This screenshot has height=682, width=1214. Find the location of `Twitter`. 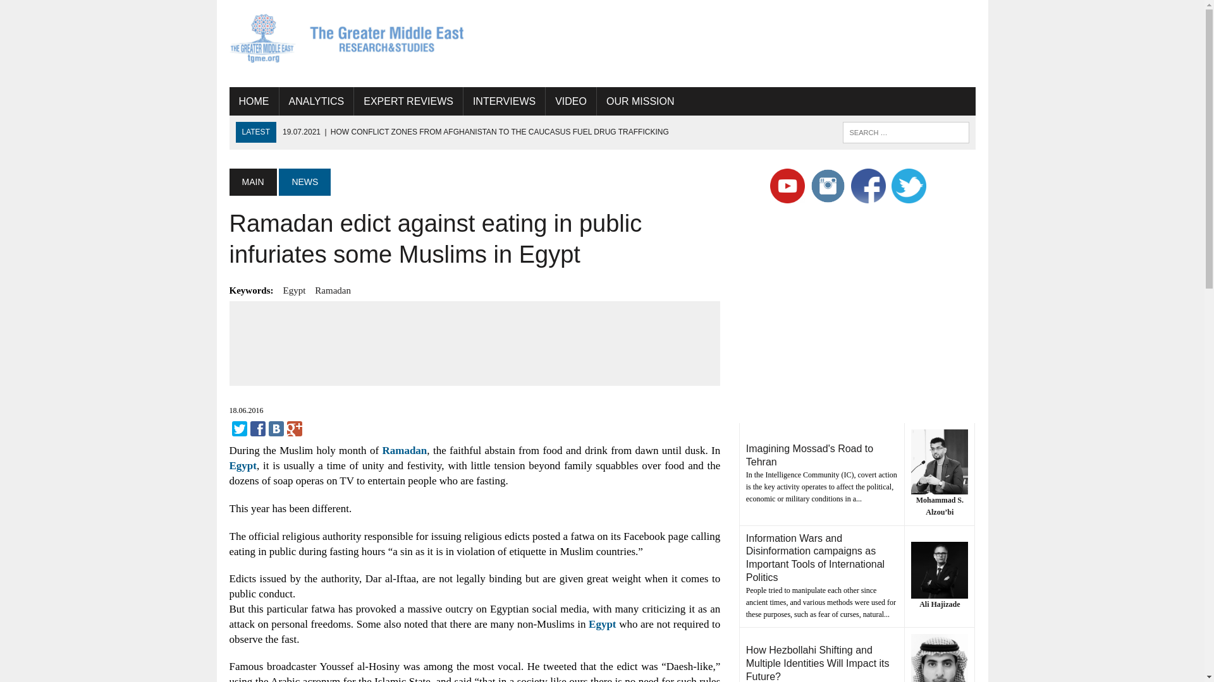

Twitter is located at coordinates (239, 429).